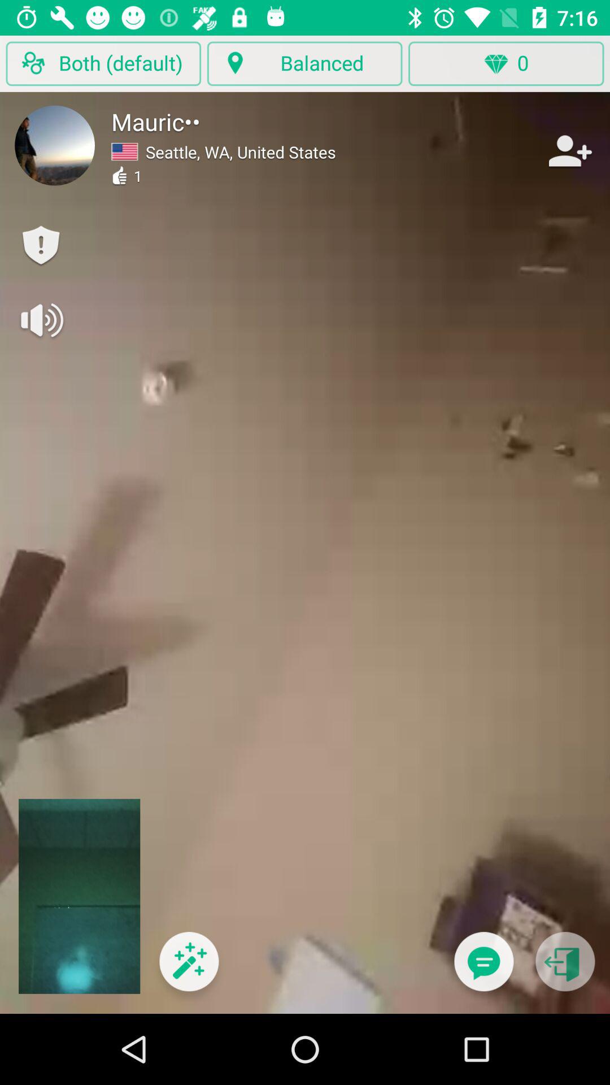 This screenshot has width=610, height=1085. I want to click on shows editing icon in camera, so click(189, 969).